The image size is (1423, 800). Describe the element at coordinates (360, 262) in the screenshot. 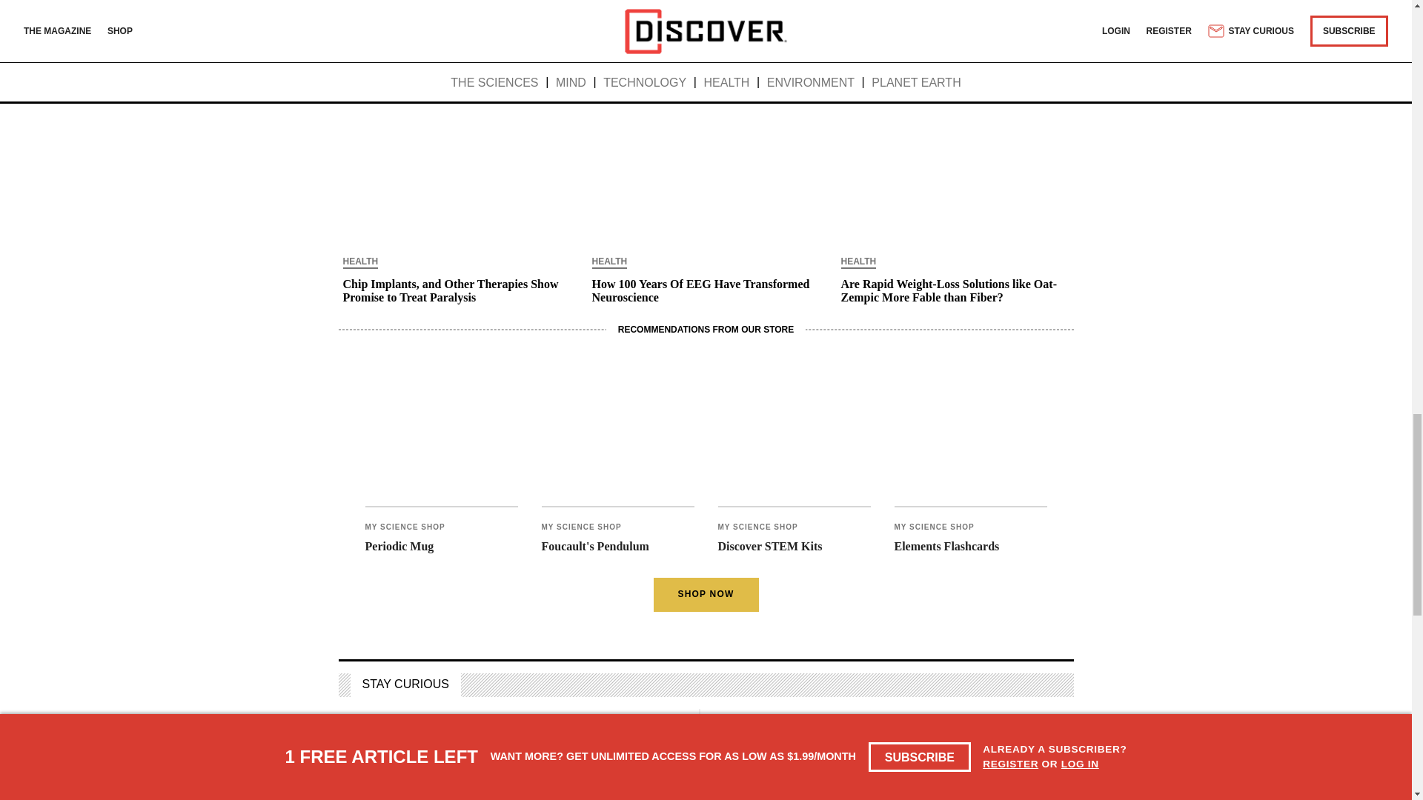

I see `HEALTH` at that location.